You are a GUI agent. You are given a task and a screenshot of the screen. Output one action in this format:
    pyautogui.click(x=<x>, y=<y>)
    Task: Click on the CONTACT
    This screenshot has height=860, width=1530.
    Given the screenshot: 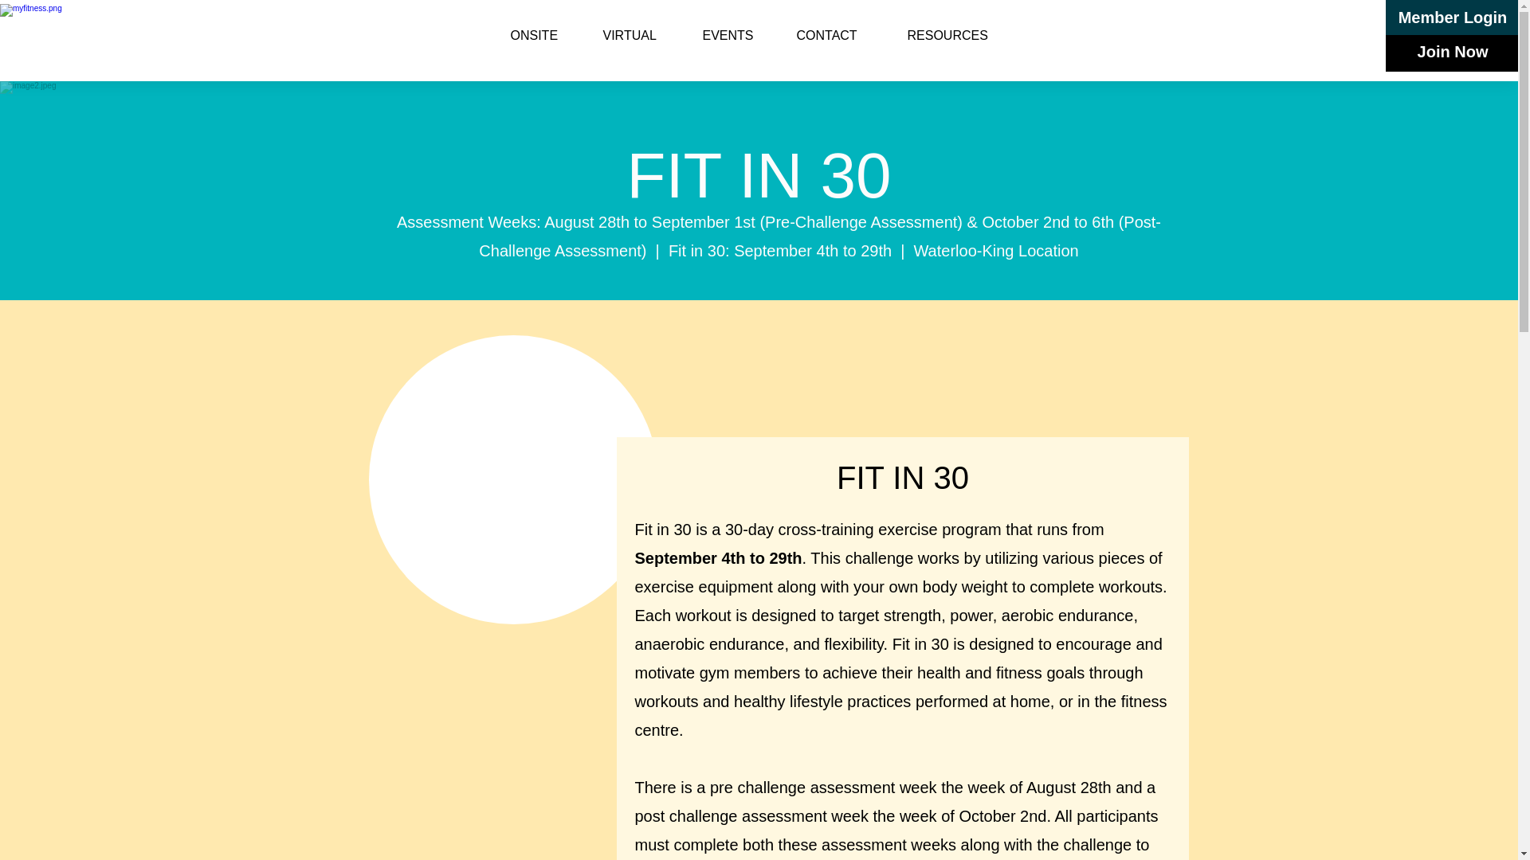 What is the action you would take?
    pyautogui.click(x=839, y=36)
    